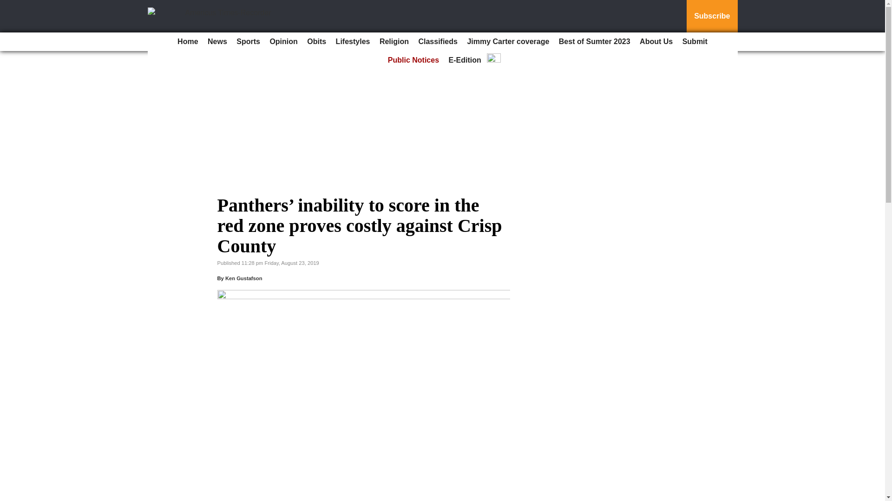  What do you see at coordinates (465, 60) in the screenshot?
I see `E-Edition` at bounding box center [465, 60].